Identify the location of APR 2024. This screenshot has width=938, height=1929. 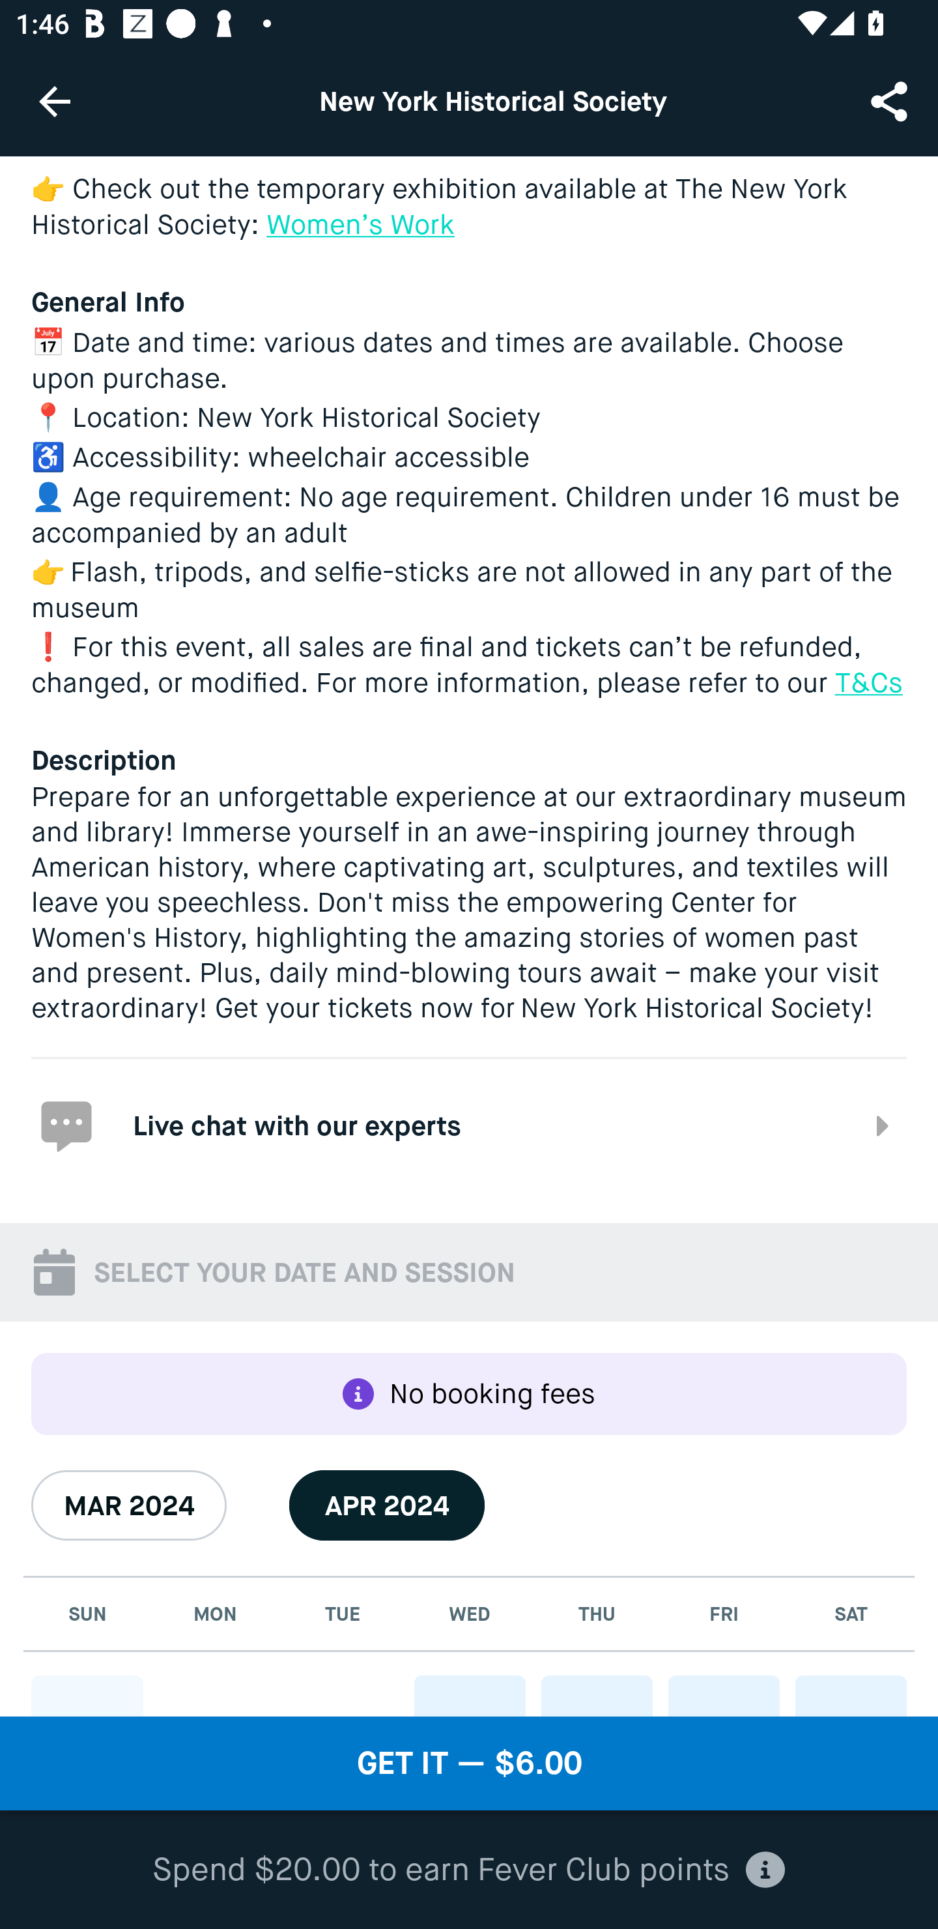
(387, 1505).